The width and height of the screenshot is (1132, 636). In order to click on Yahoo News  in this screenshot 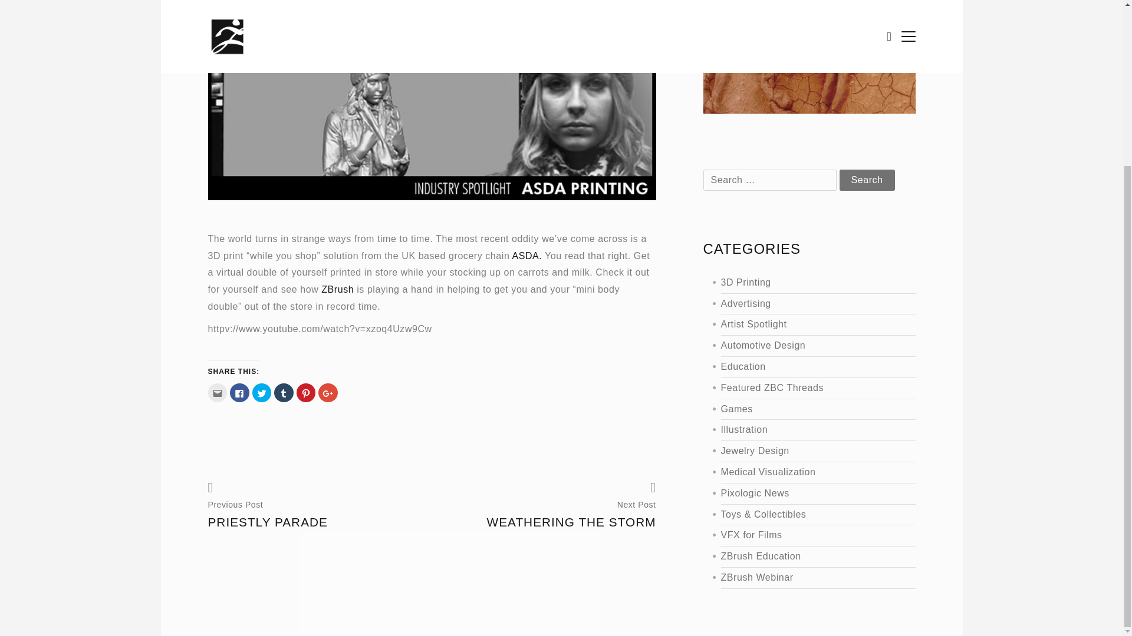, I will do `click(431, 216)`.